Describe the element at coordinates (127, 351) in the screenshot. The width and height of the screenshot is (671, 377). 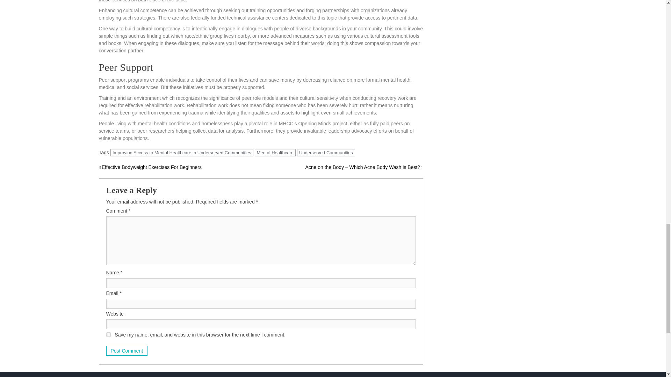
I see `Post Comment` at that location.